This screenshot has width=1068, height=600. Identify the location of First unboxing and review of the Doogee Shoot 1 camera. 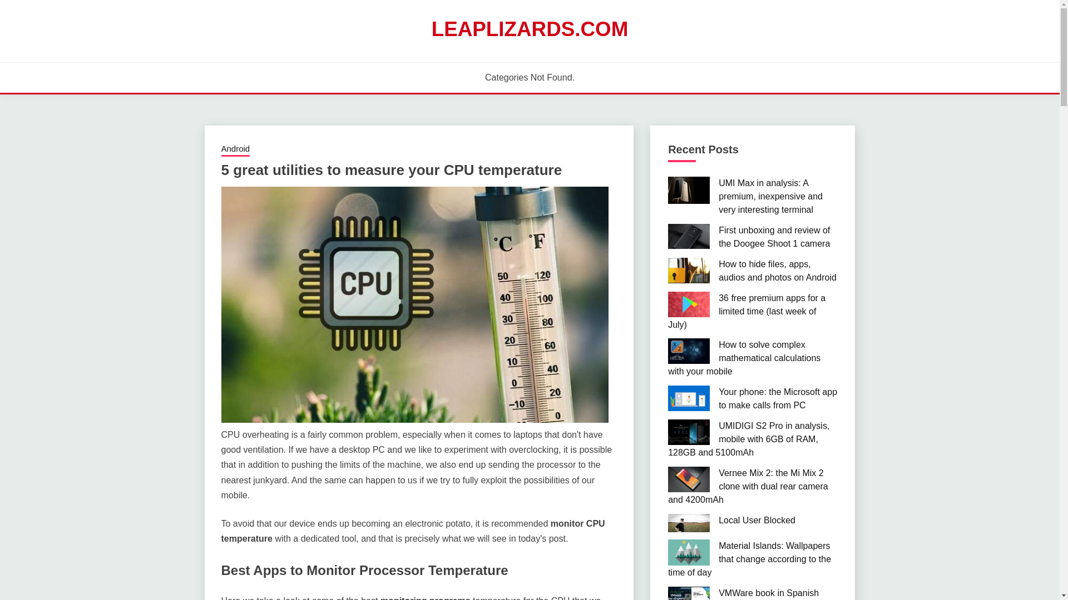
(774, 237).